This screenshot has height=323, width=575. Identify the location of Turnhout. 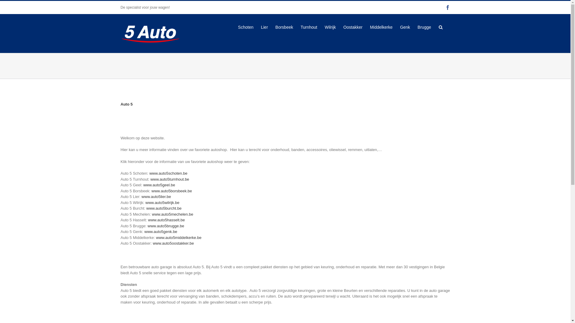
(309, 27).